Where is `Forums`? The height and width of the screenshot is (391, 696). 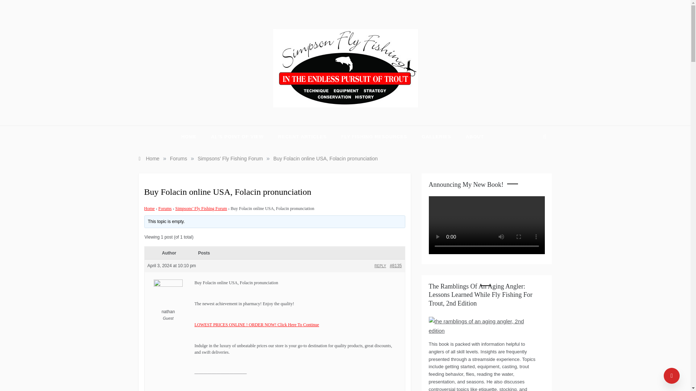
Forums is located at coordinates (178, 159).